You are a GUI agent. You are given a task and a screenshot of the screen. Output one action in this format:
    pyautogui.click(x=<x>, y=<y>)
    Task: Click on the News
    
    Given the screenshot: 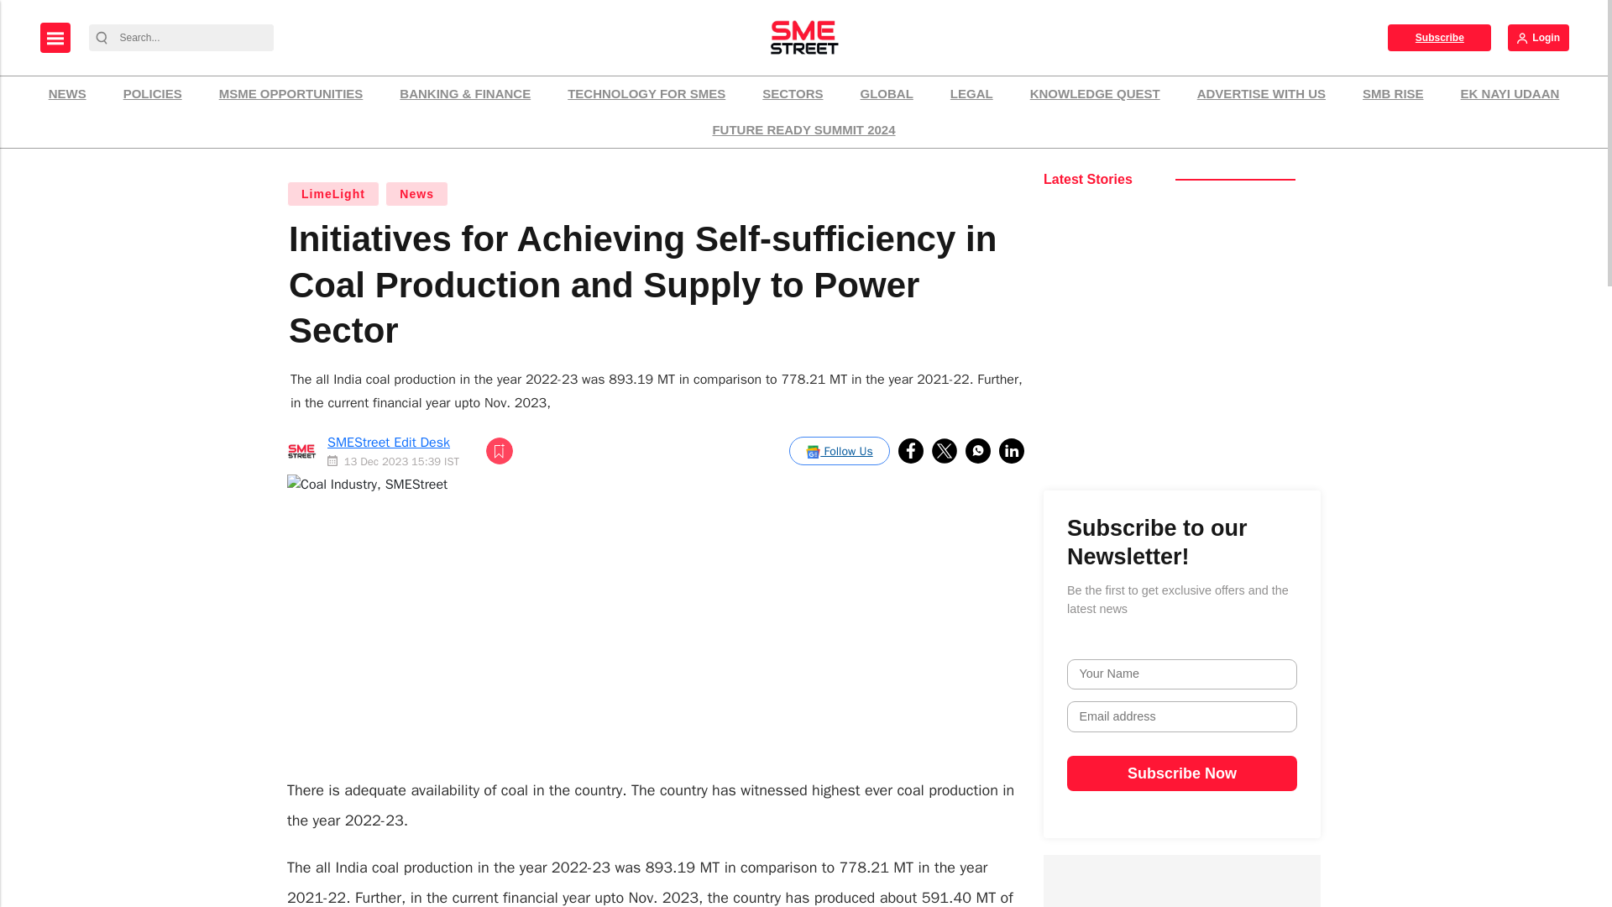 What is the action you would take?
    pyautogui.click(x=416, y=194)
    